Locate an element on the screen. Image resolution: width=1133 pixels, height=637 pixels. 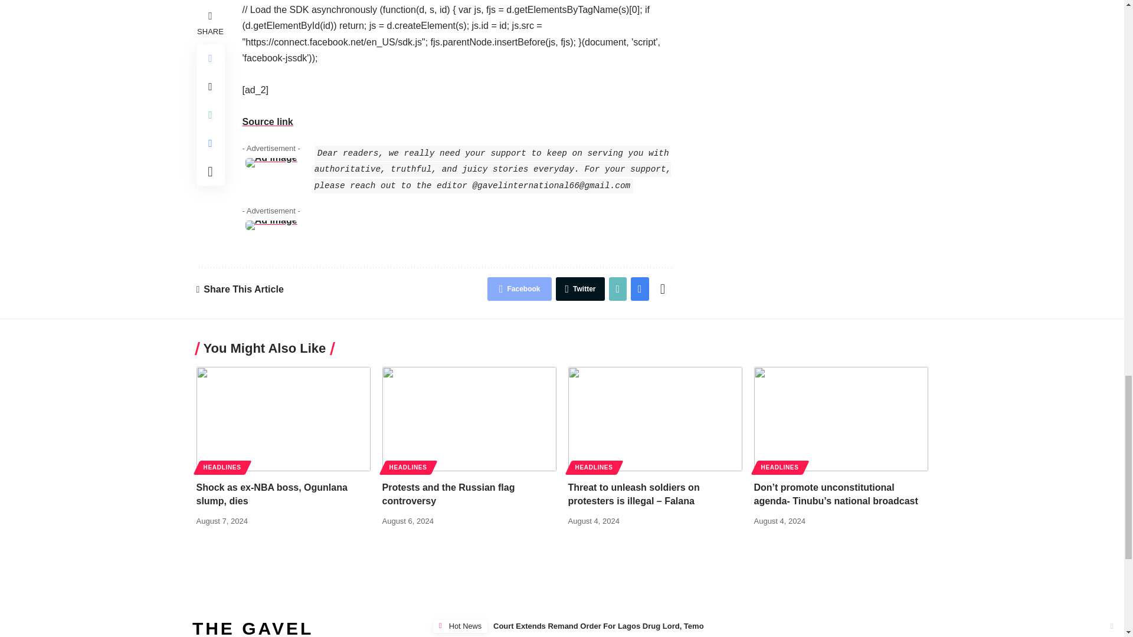
Source link is located at coordinates (267, 122).